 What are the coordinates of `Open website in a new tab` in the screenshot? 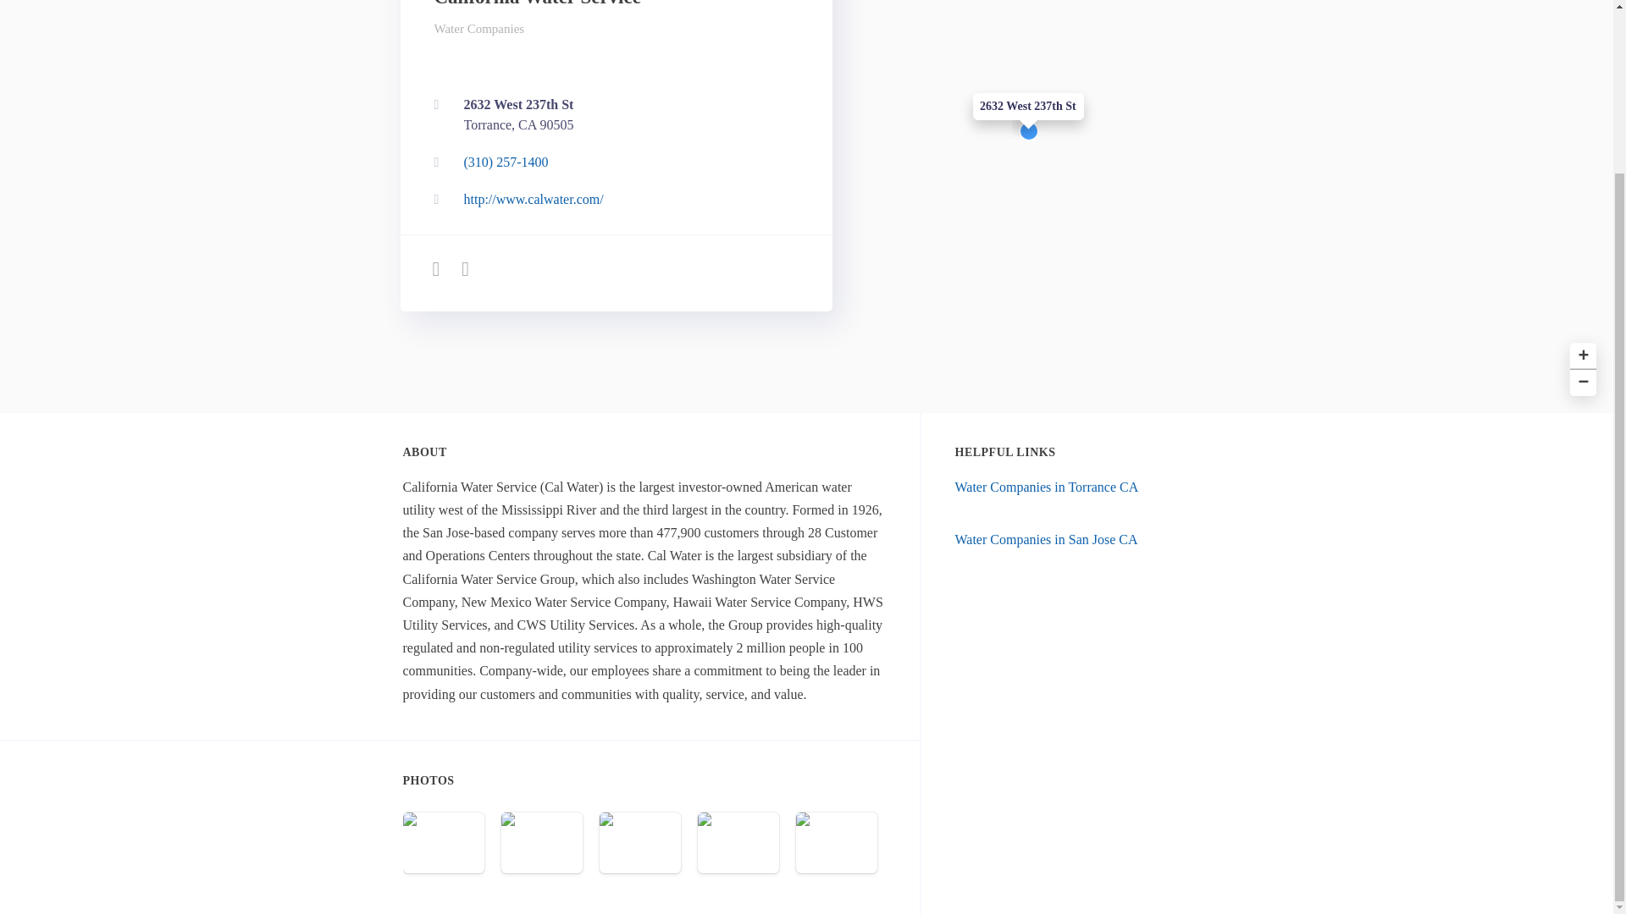 It's located at (611, 200).